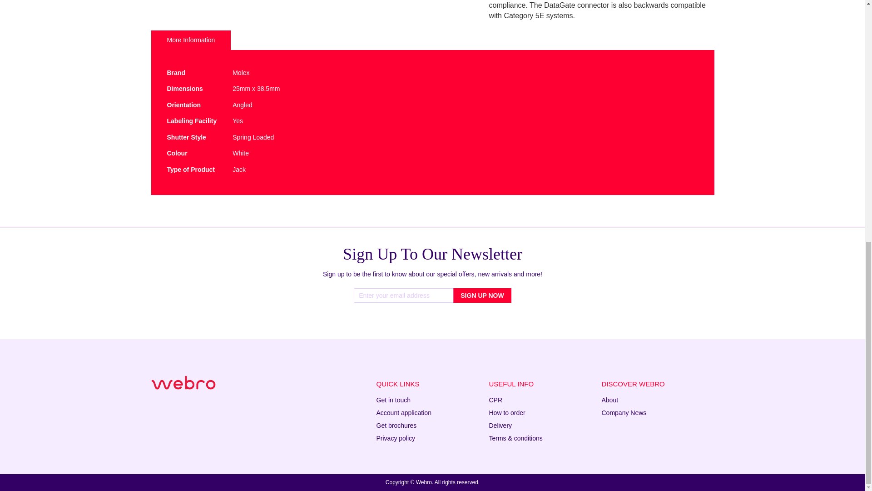  What do you see at coordinates (500, 425) in the screenshot?
I see `Delivery` at bounding box center [500, 425].